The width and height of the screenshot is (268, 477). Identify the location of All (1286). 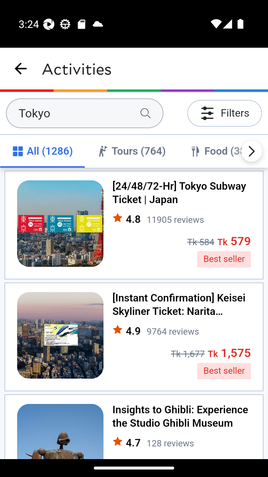
(42, 151).